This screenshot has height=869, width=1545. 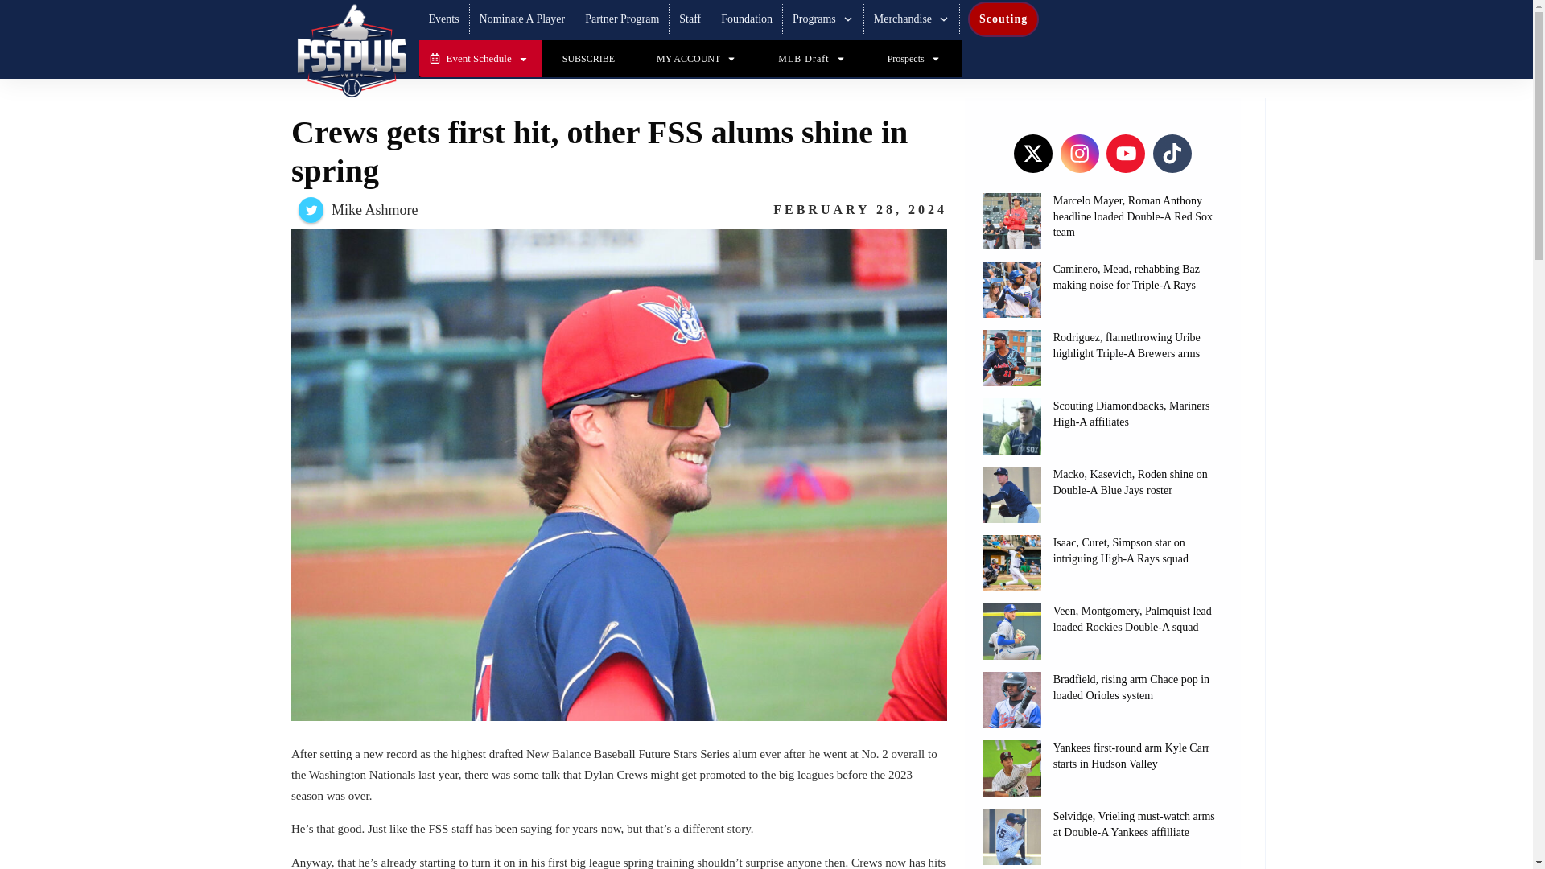 I want to click on Bradfield, rising arm Chace pop in loaded Orioles system, so click(x=1131, y=687).